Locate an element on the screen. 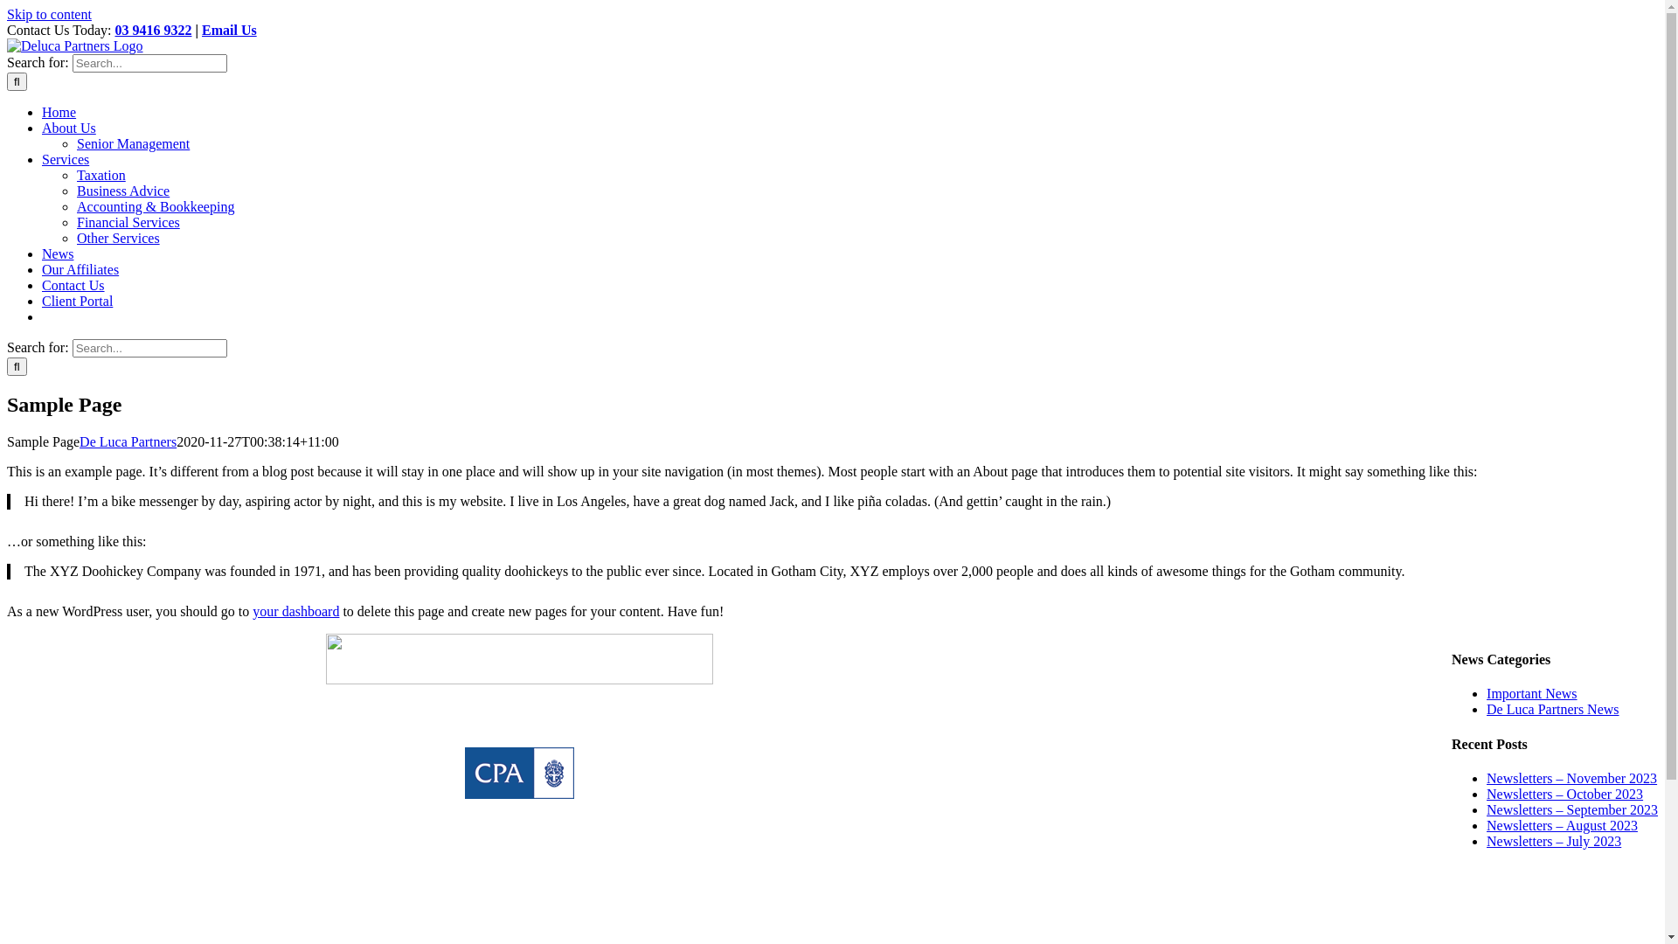  Financial Services is located at coordinates (128, 222).